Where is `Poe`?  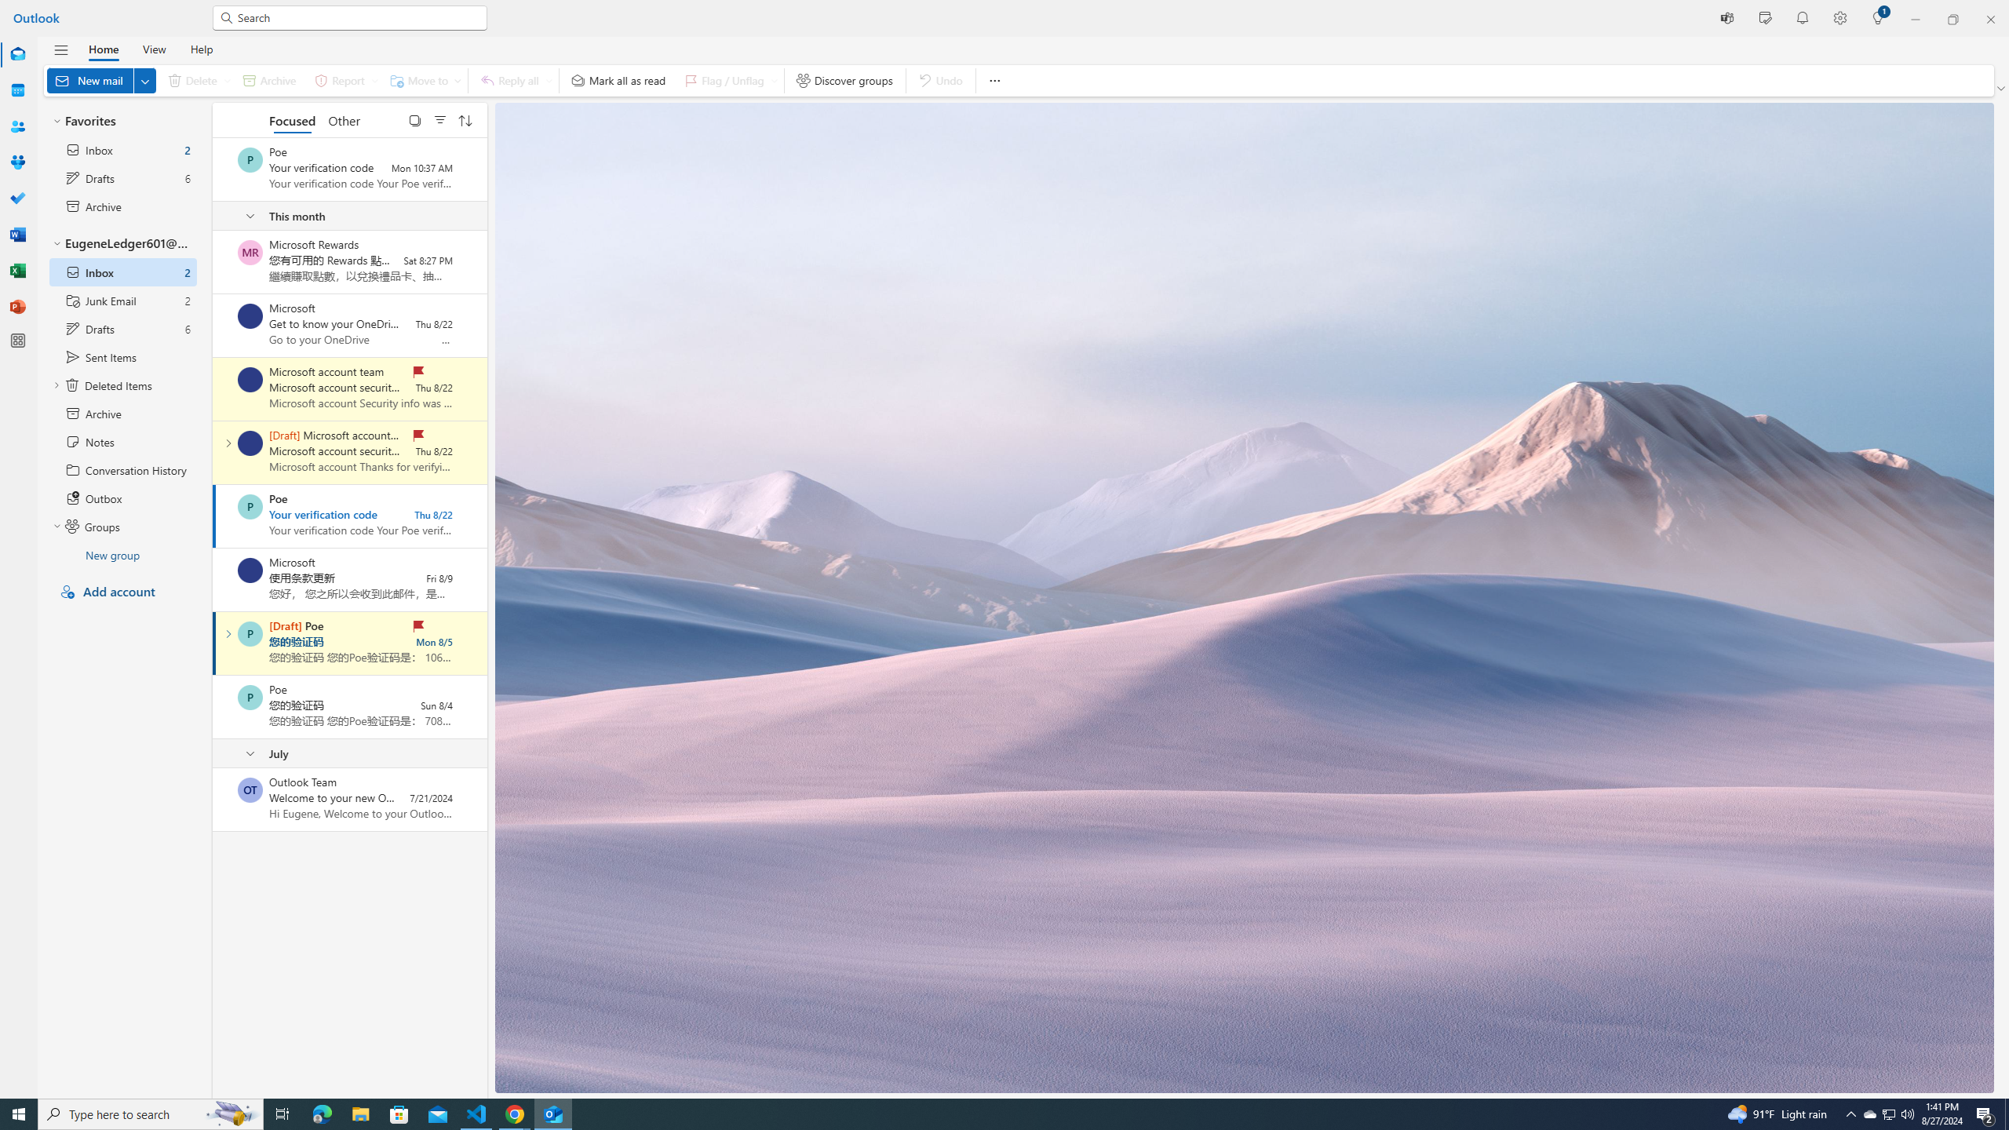 Poe is located at coordinates (250, 697).